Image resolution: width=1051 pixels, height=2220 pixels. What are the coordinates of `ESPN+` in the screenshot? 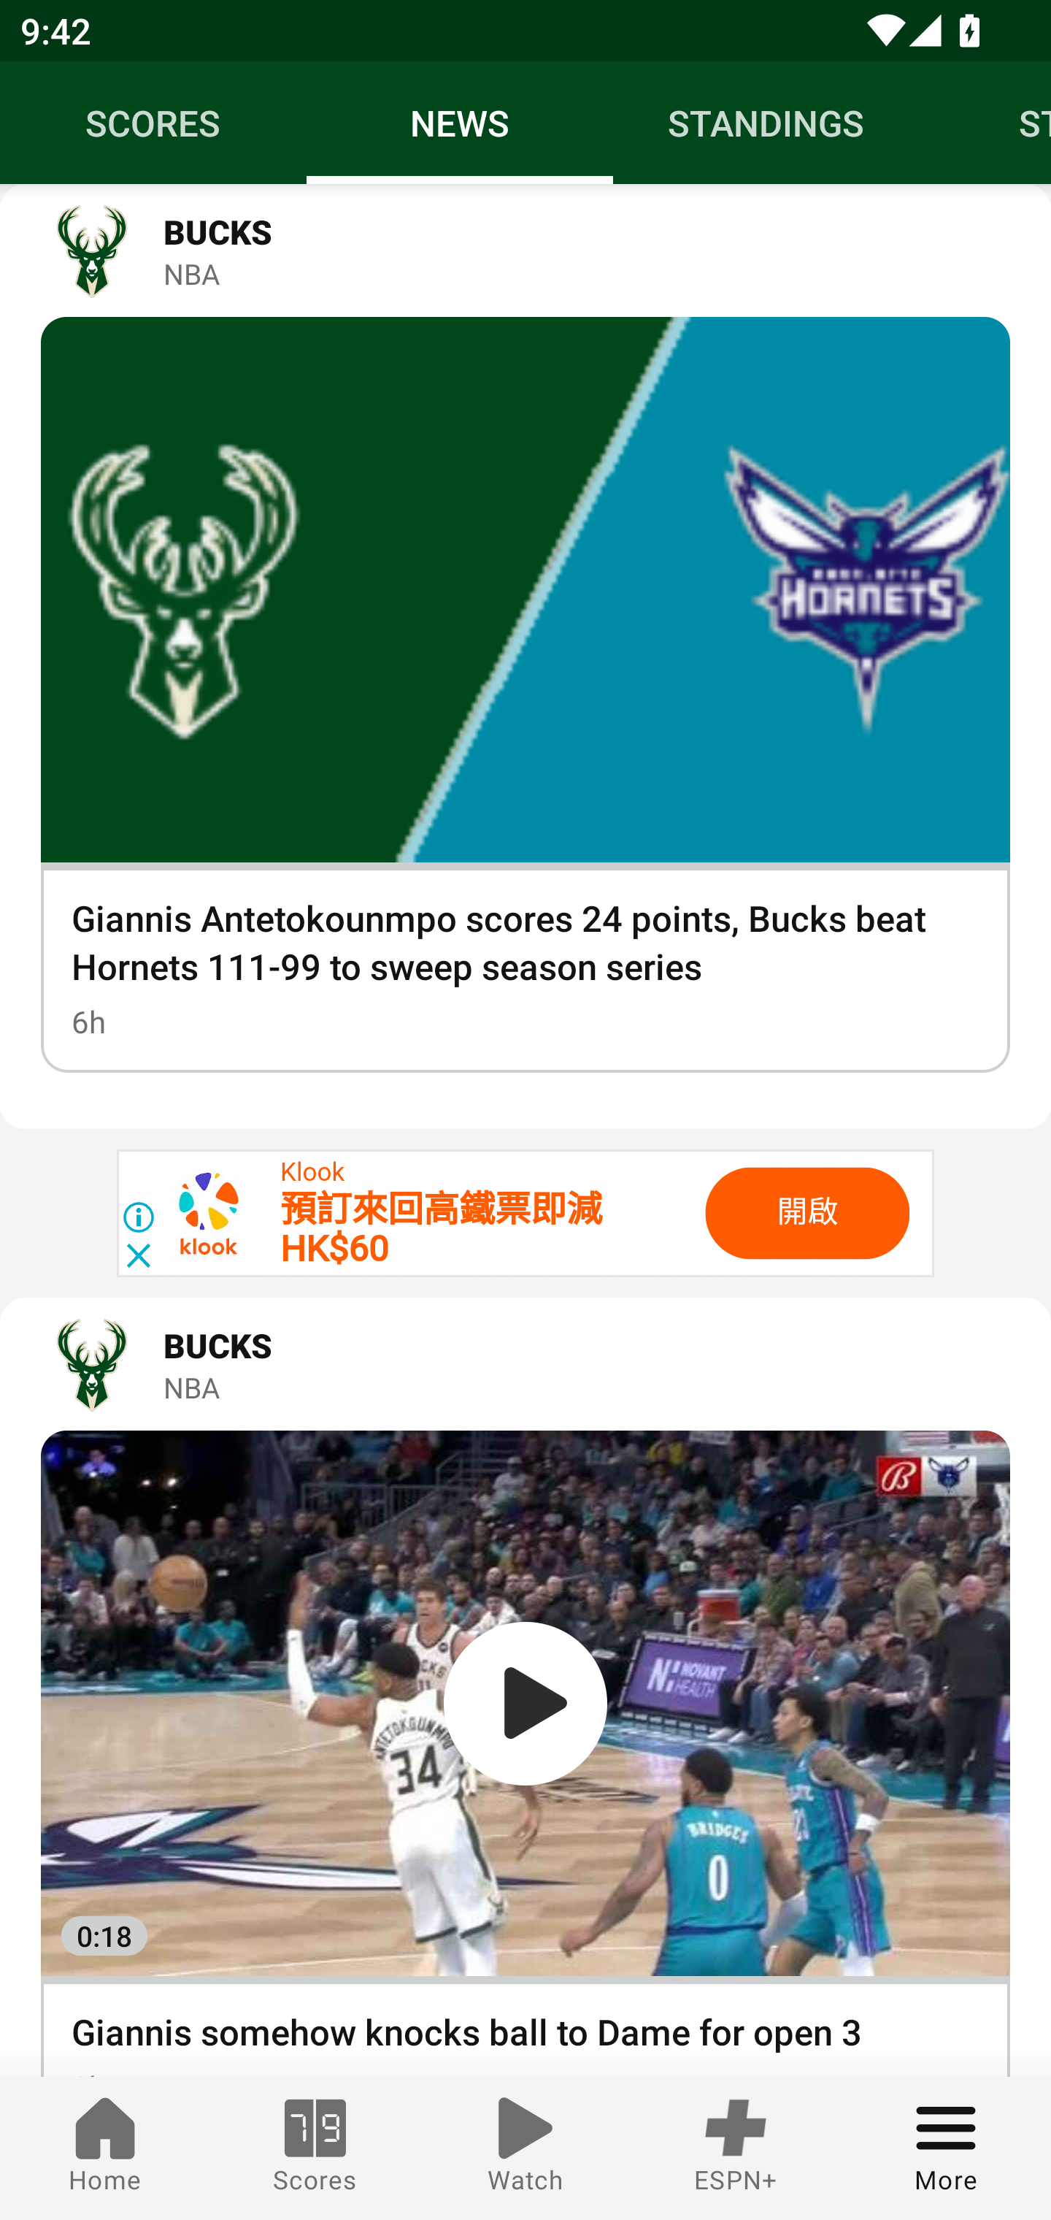 It's located at (736, 2148).